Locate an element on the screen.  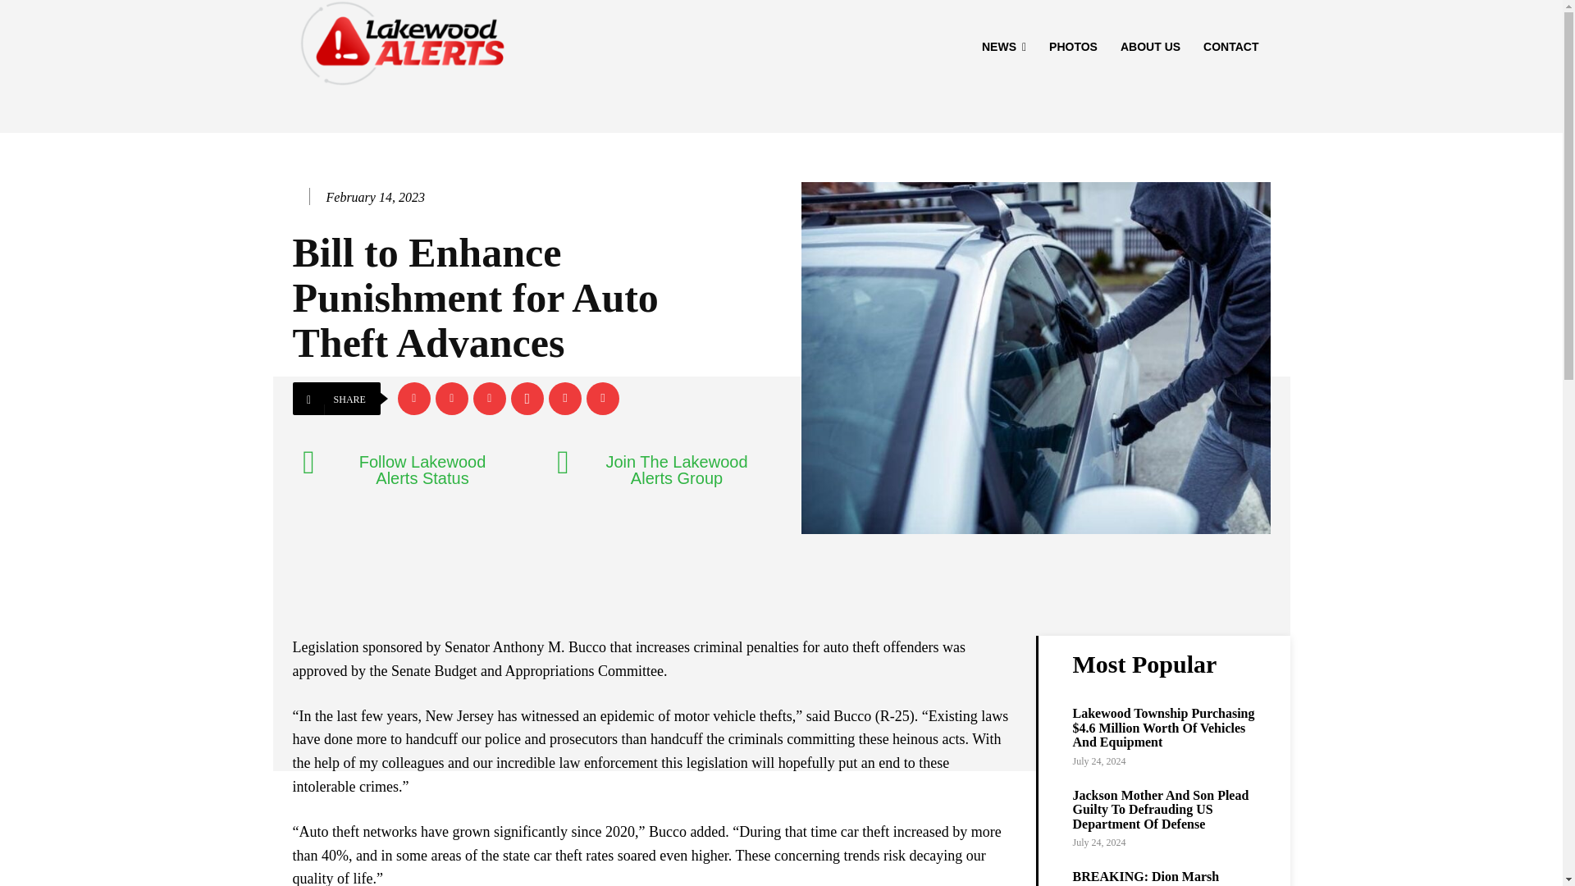
Twitter is located at coordinates (451, 399).